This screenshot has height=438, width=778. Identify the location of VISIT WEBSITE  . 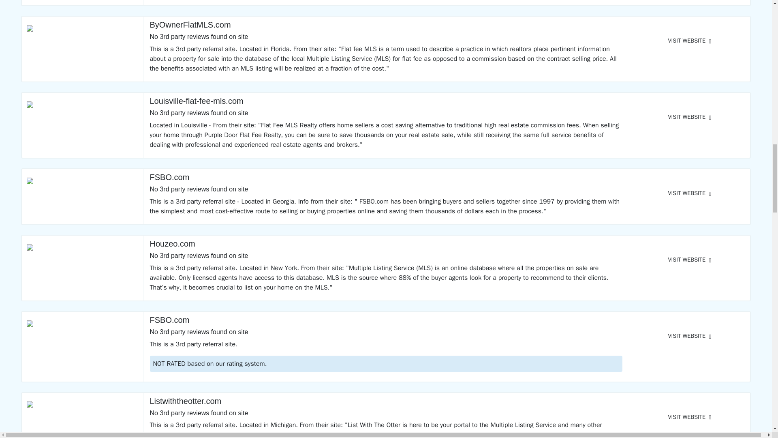
(690, 117).